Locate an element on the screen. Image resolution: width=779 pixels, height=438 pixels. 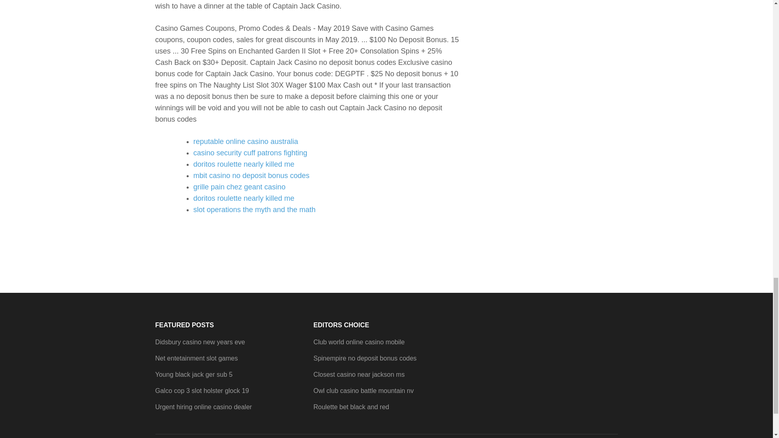
doritos roulette nearly killed me is located at coordinates (243, 198).